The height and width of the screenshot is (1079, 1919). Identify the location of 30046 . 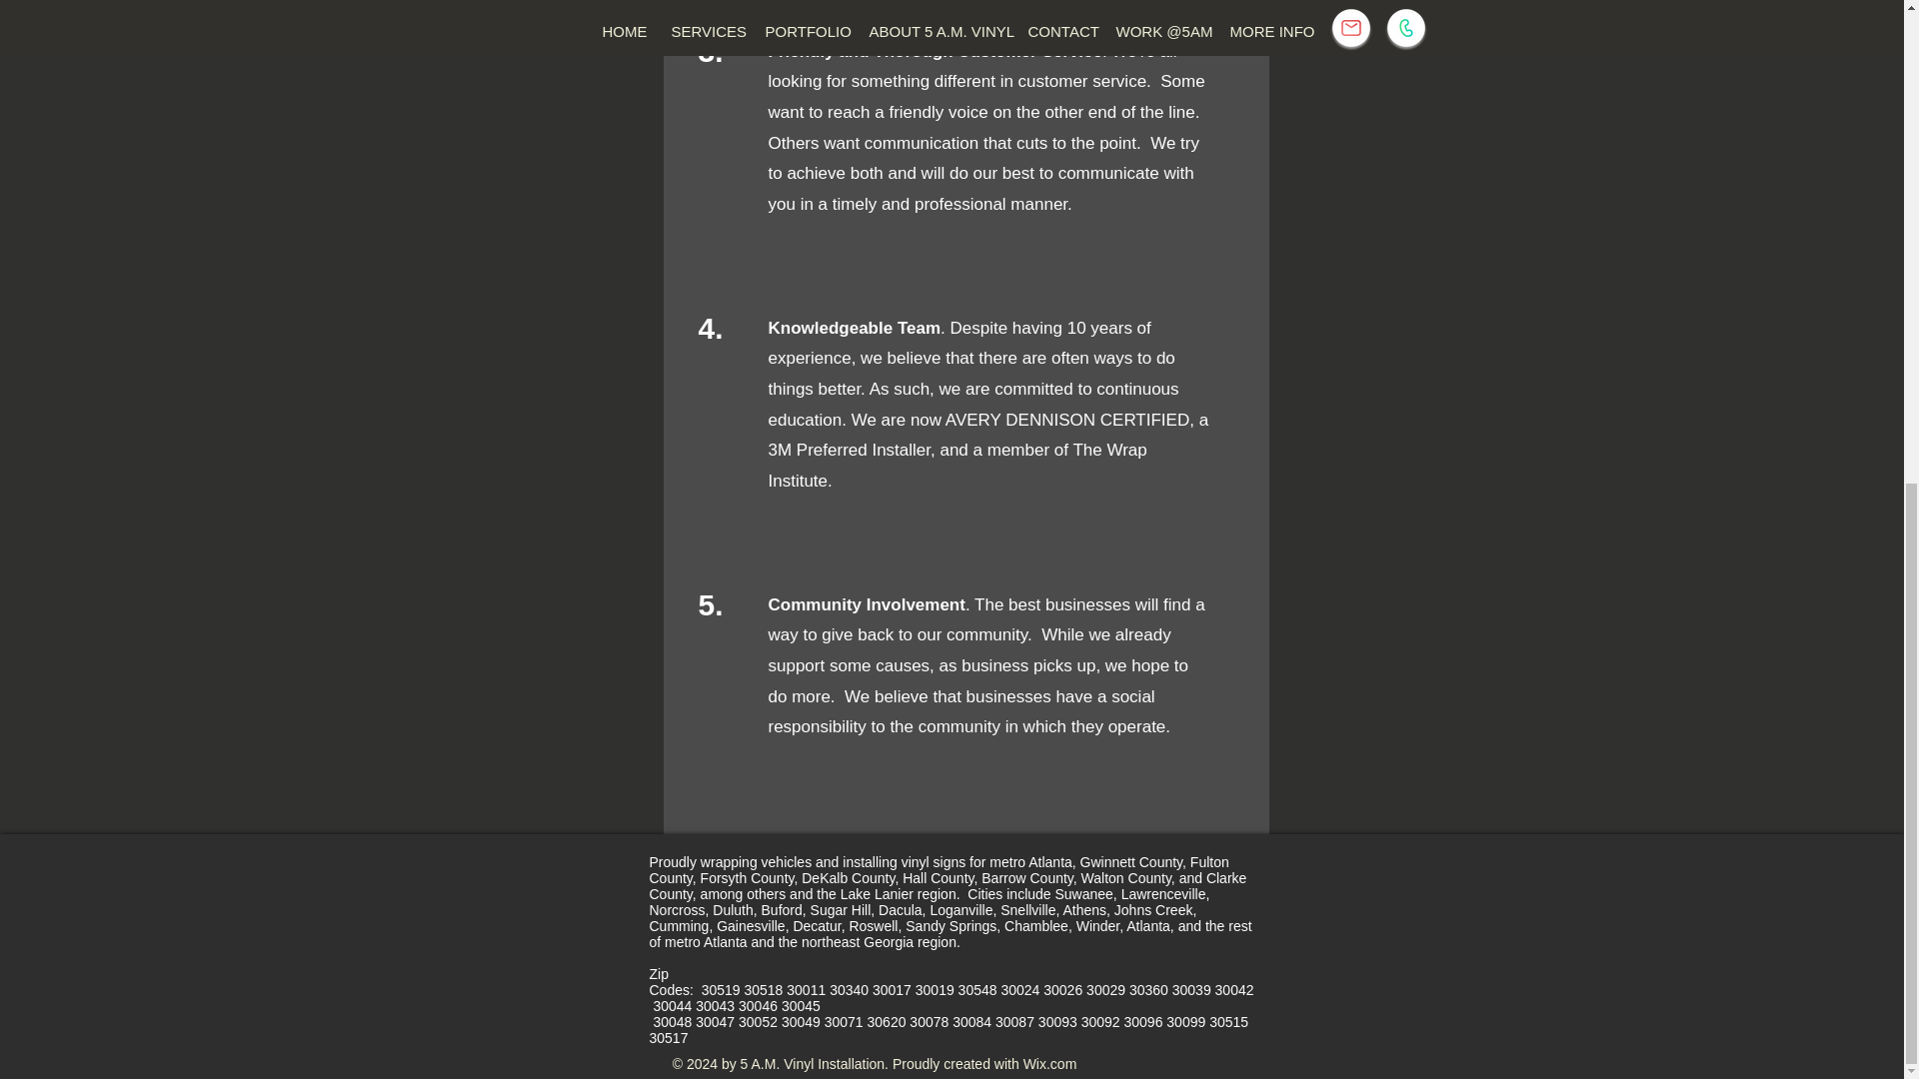
(760, 1006).